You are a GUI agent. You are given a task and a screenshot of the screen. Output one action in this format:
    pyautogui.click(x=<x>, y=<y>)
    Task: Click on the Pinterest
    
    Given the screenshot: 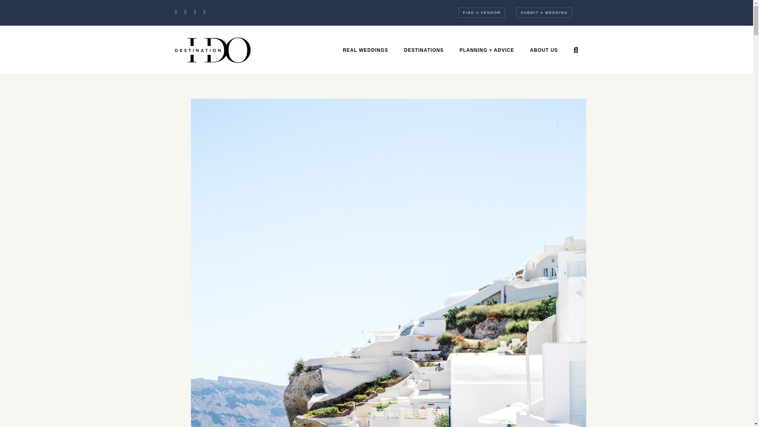 What is the action you would take?
    pyautogui.click(x=198, y=11)
    